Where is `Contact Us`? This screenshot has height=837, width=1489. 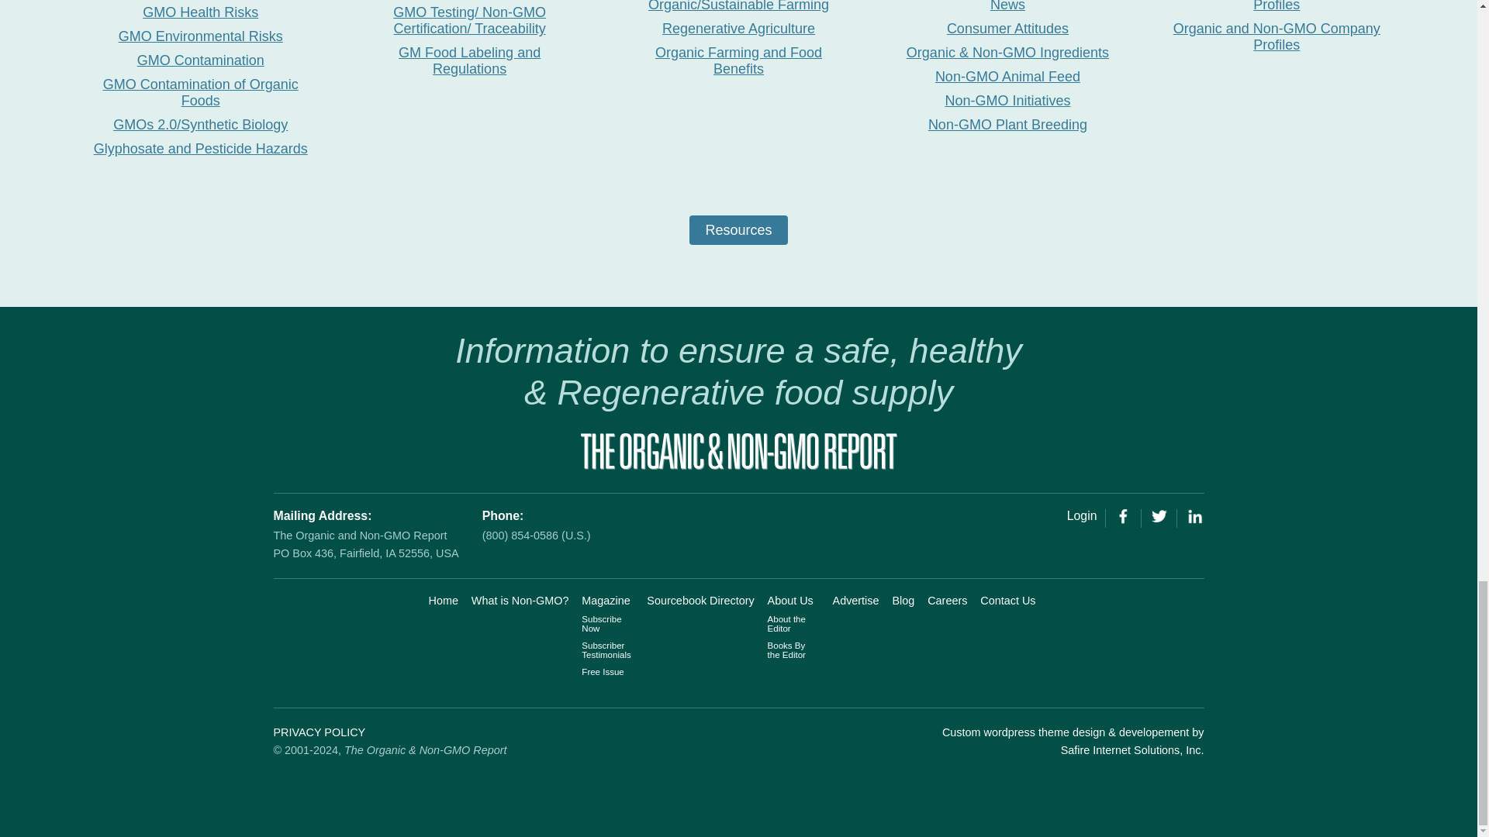
Contact Us is located at coordinates (1007, 600).